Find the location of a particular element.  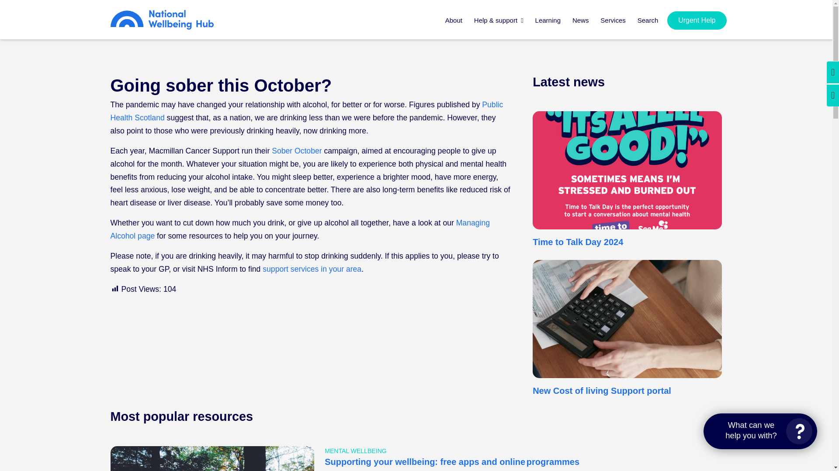

Sober October is located at coordinates (296, 151).